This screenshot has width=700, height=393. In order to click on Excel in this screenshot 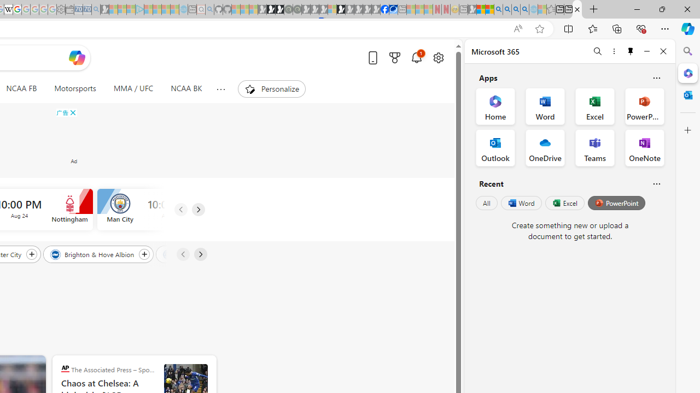, I will do `click(564, 203)`.